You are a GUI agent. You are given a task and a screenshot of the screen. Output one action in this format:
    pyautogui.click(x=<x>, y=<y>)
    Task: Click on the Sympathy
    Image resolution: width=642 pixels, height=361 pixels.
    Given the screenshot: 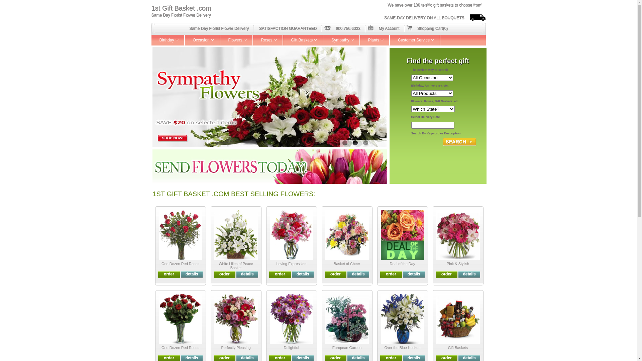 What is the action you would take?
    pyautogui.click(x=342, y=40)
    